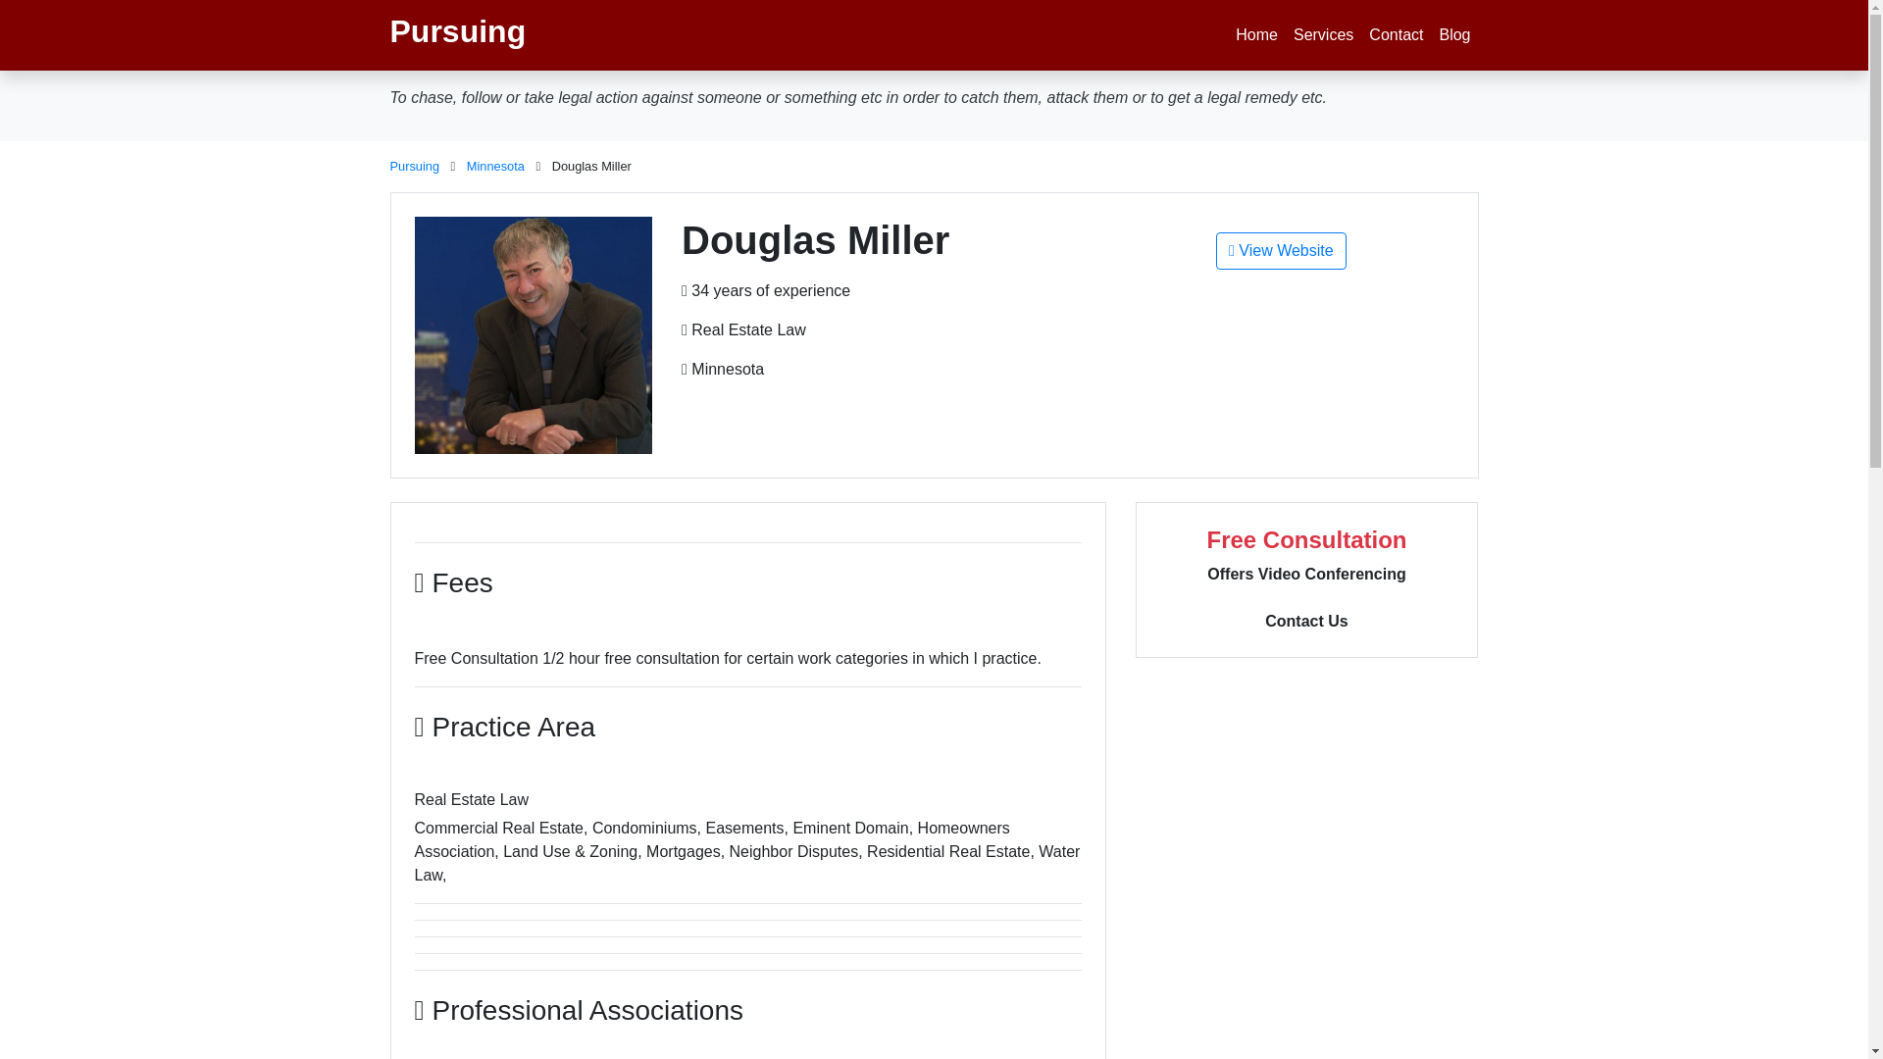  Describe the element at coordinates (1281, 251) in the screenshot. I see `View Website` at that location.